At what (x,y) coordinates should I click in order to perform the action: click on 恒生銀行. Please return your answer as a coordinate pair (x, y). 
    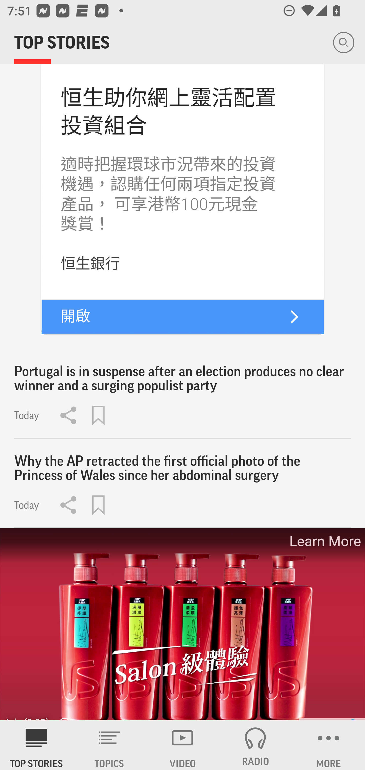
    Looking at the image, I should click on (90, 264).